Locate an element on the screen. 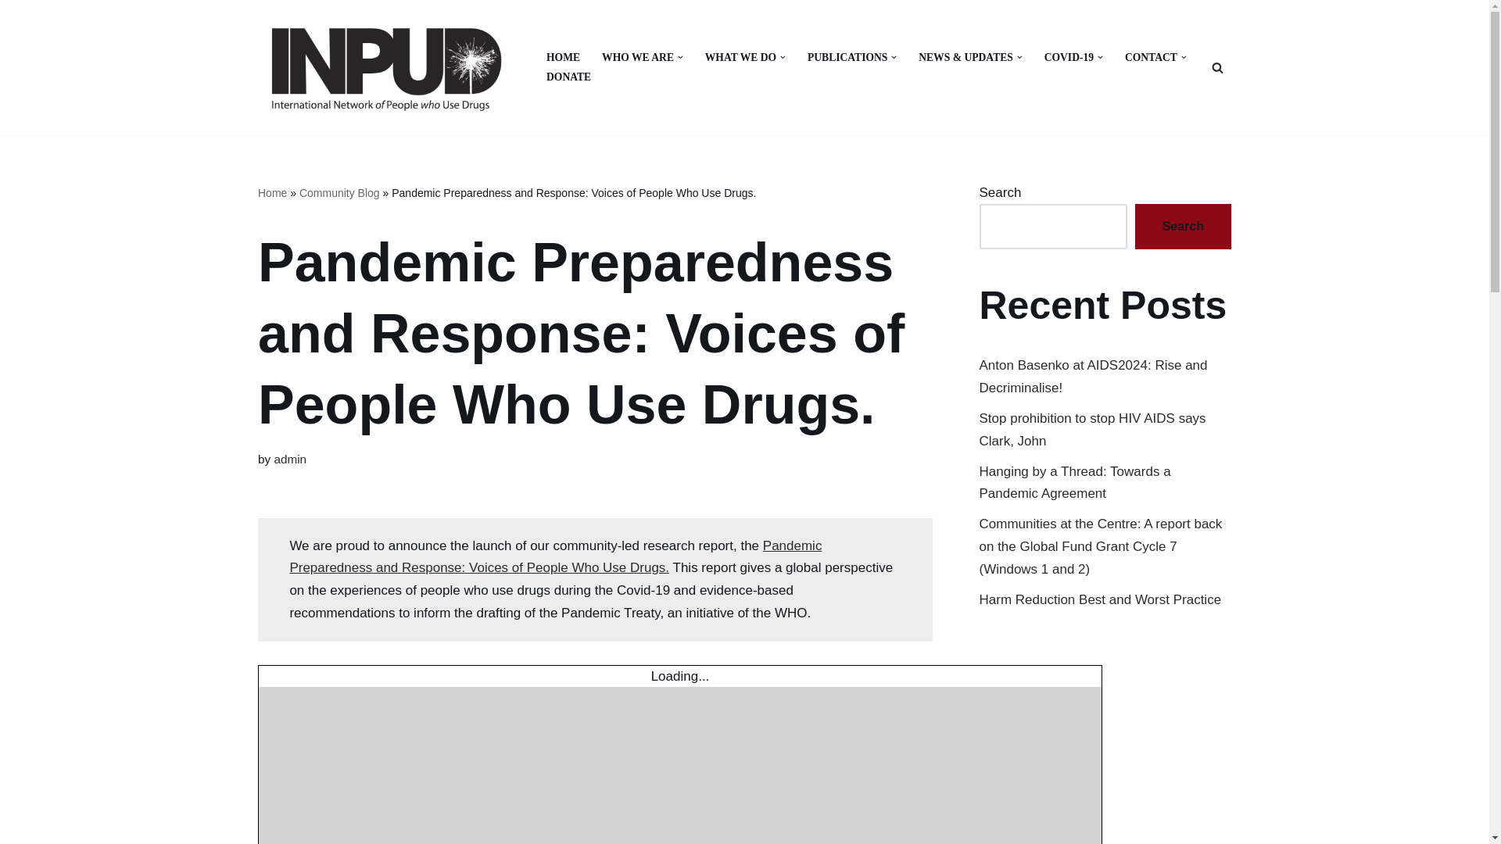  PUBLICATIONS is located at coordinates (847, 57).